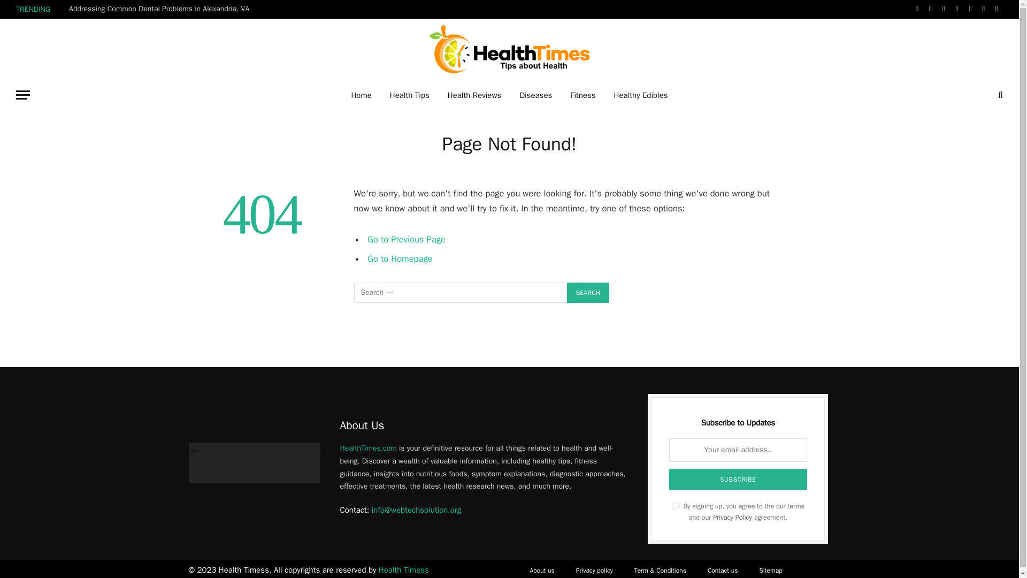 The height and width of the screenshot is (578, 1027). Describe the element at coordinates (641, 95) in the screenshot. I see `Healthy Edibles` at that location.